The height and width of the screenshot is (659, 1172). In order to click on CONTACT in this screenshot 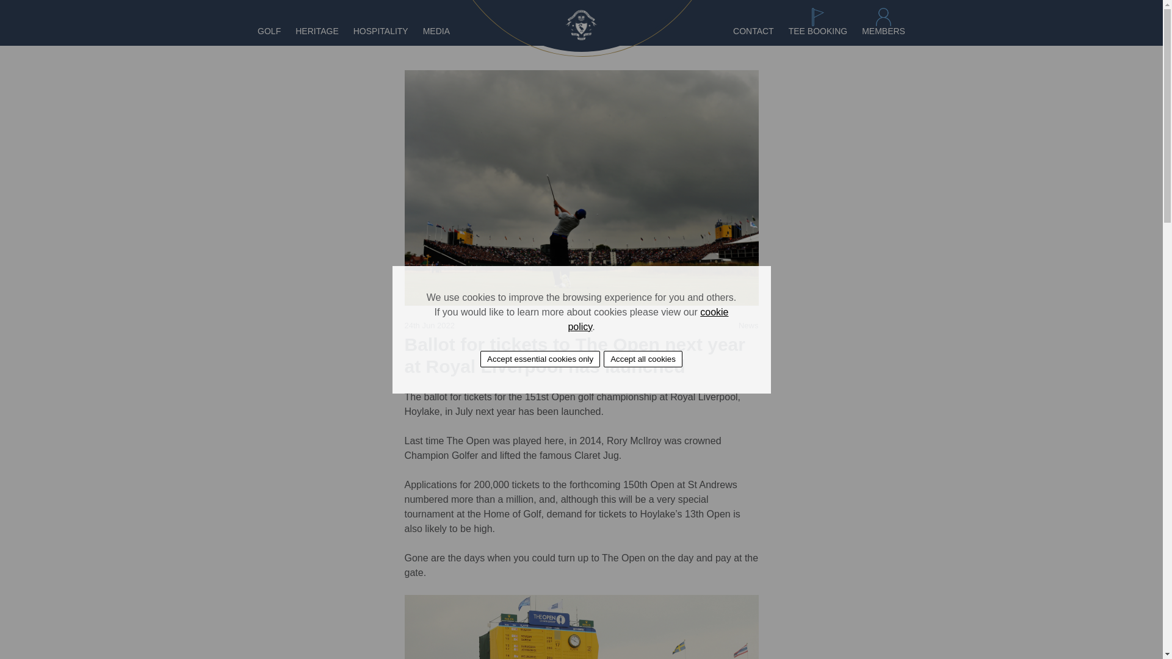, I will do `click(753, 31)`.